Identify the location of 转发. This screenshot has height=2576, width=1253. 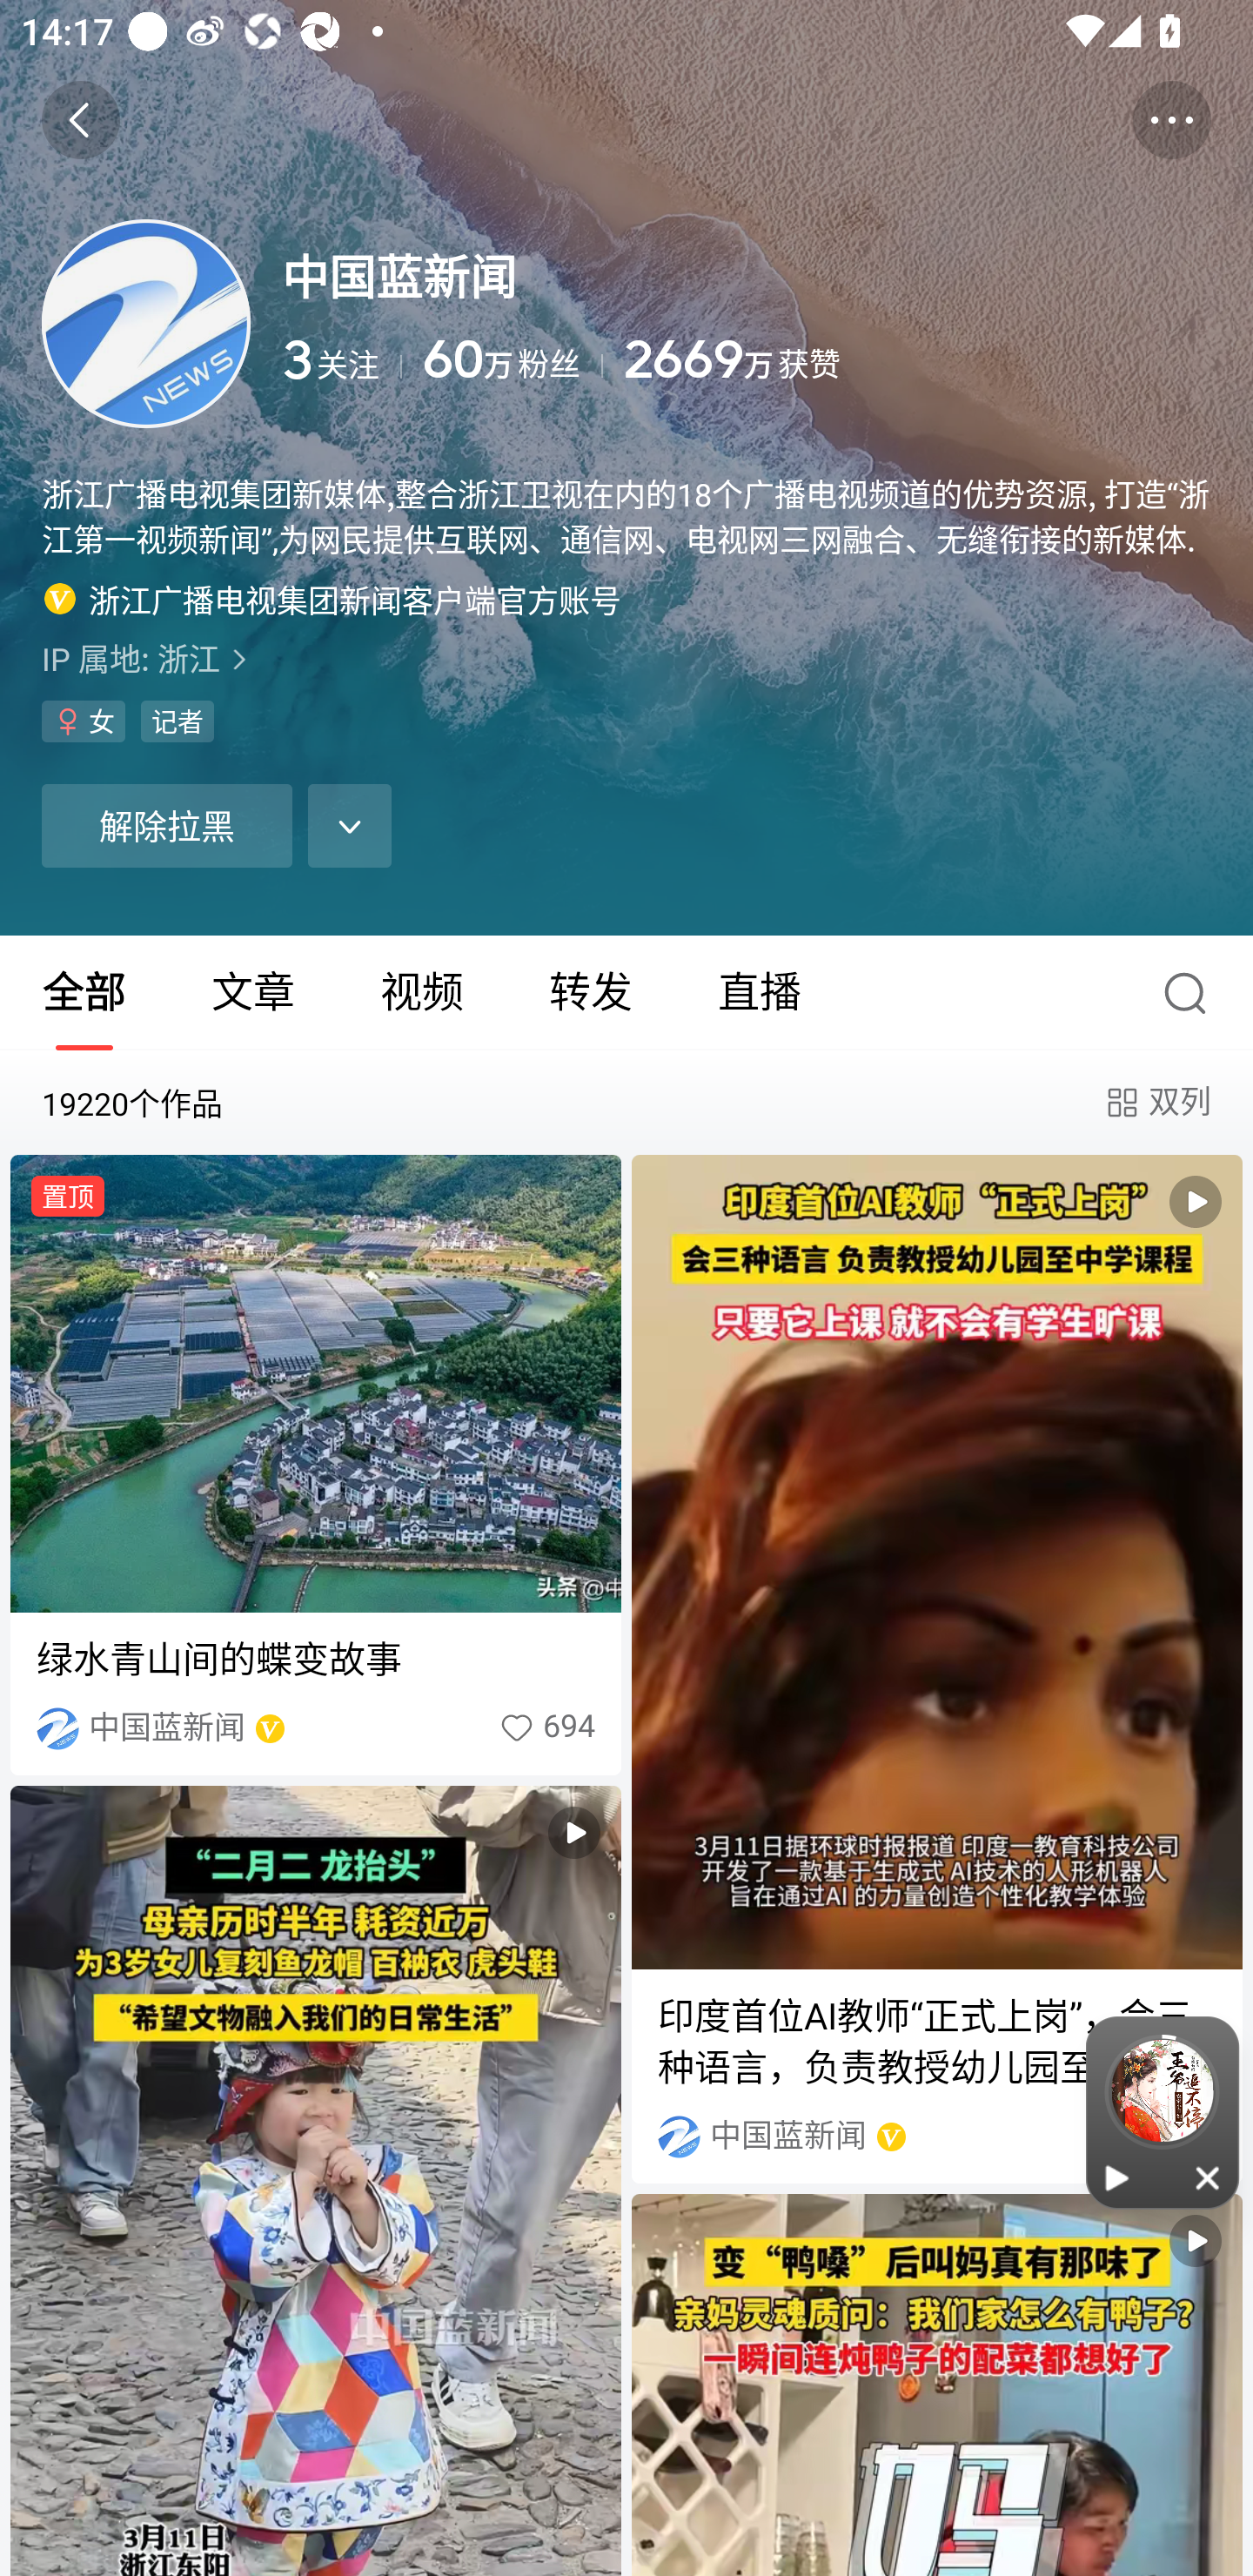
(590, 992).